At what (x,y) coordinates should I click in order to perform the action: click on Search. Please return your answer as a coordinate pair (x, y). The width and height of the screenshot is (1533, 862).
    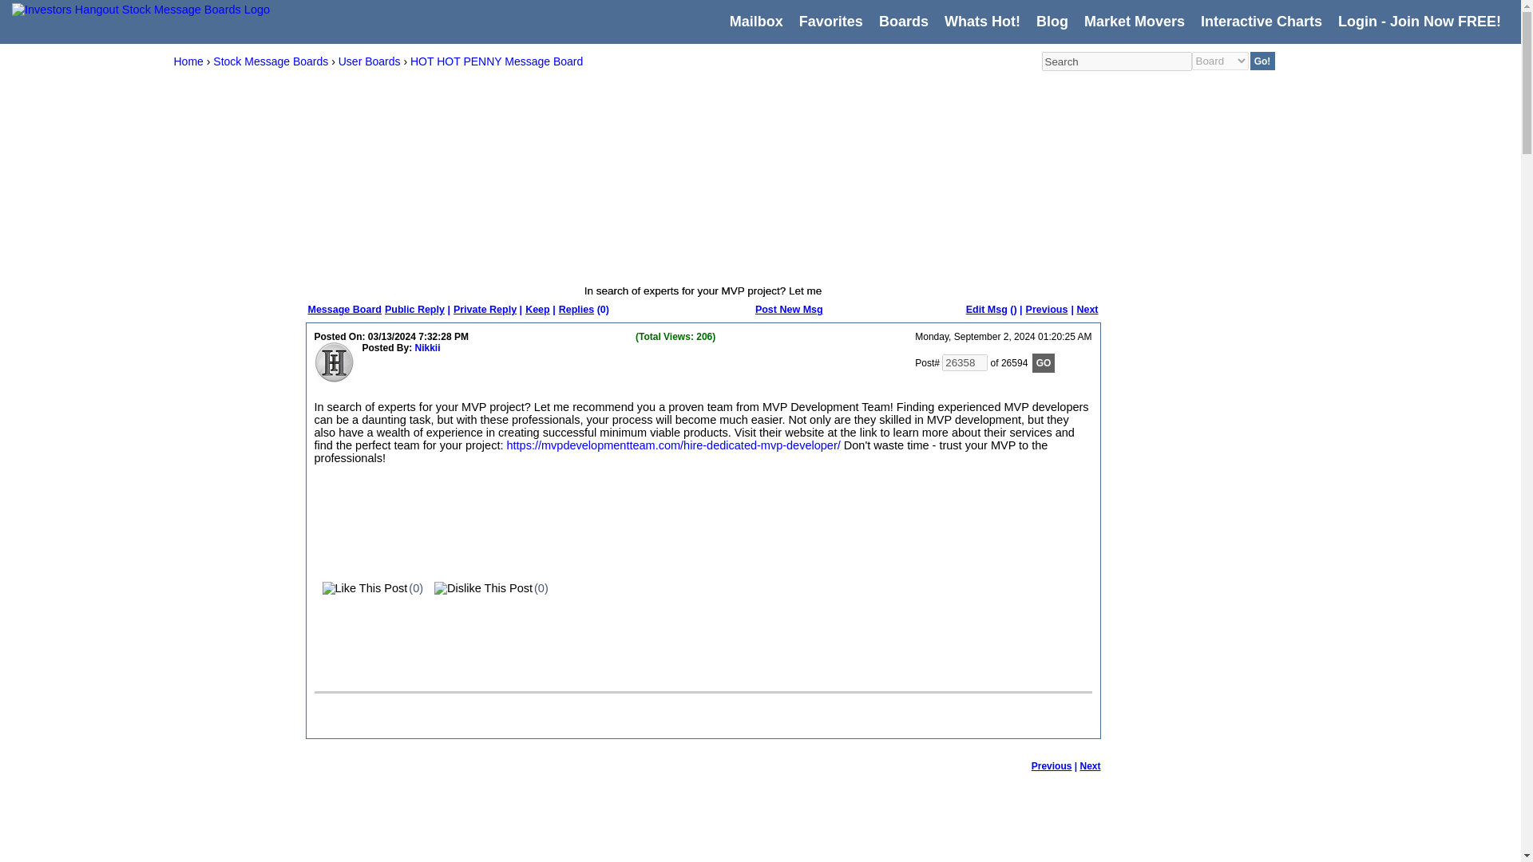
    Looking at the image, I should click on (1115, 61).